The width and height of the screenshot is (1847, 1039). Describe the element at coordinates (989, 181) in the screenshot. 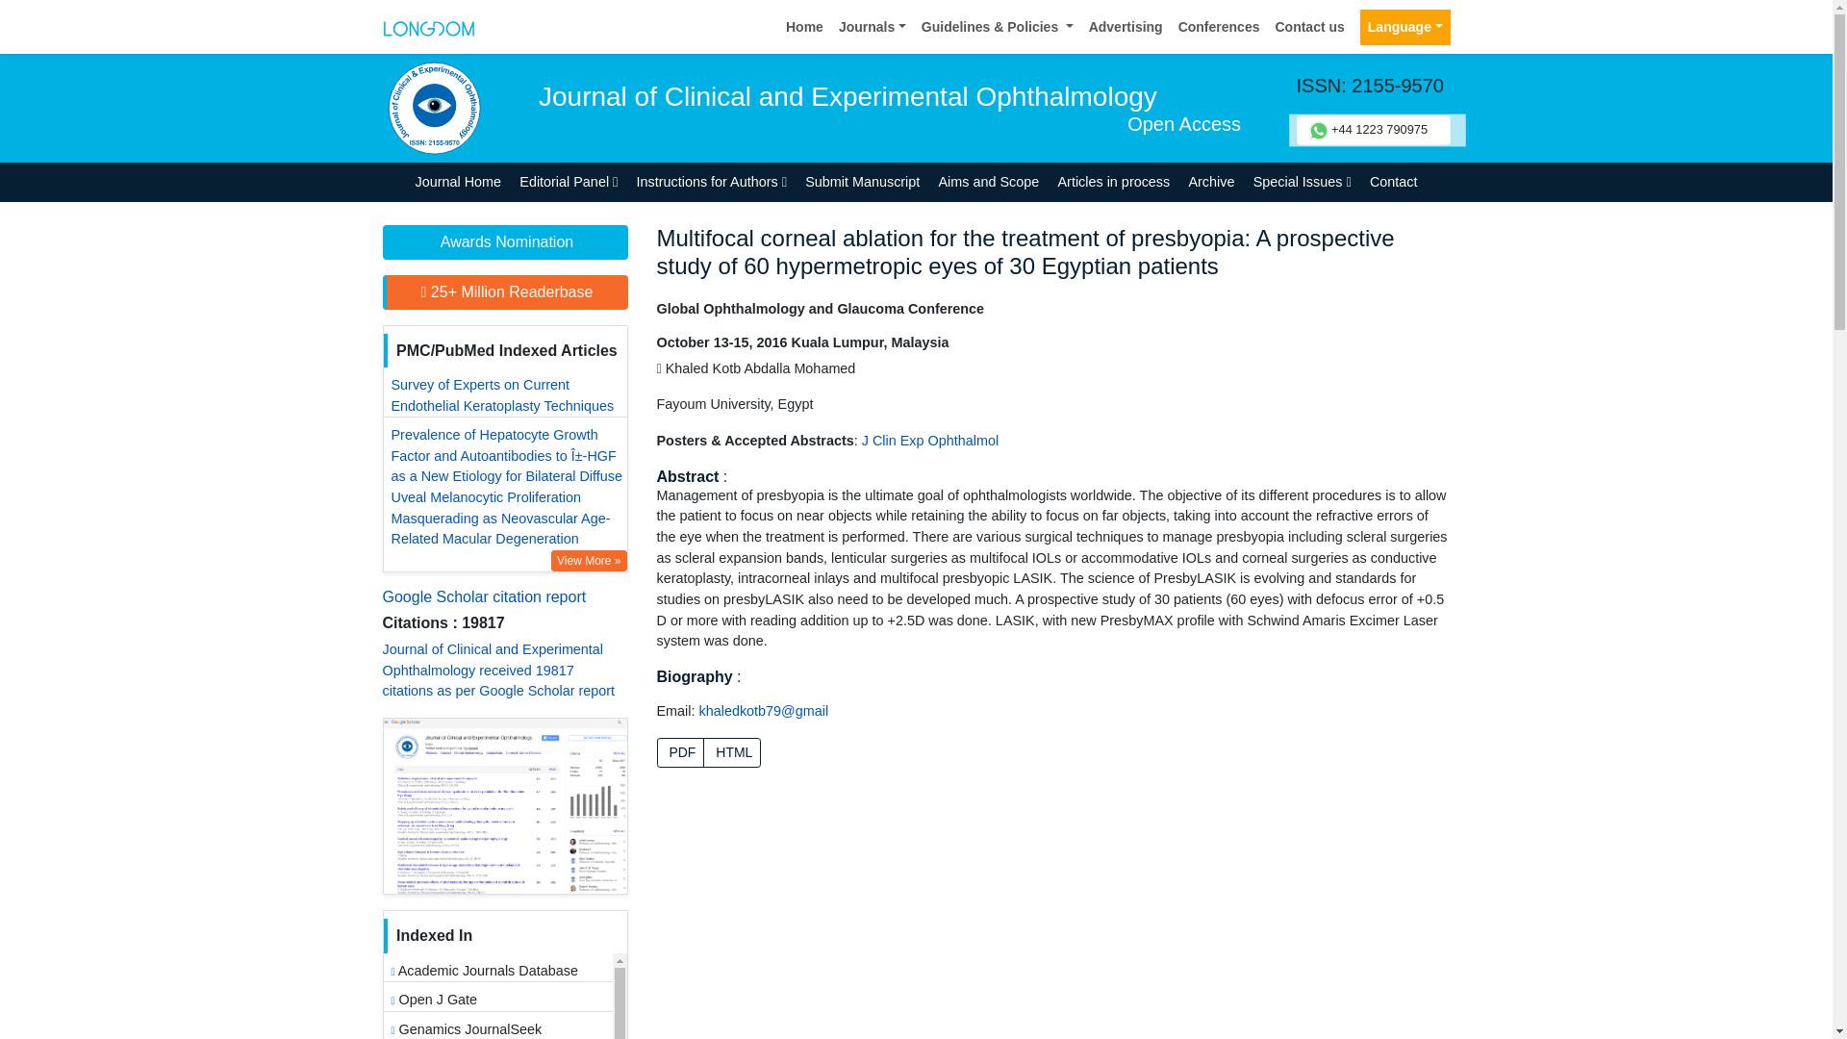

I see `Aims and Scope` at that location.